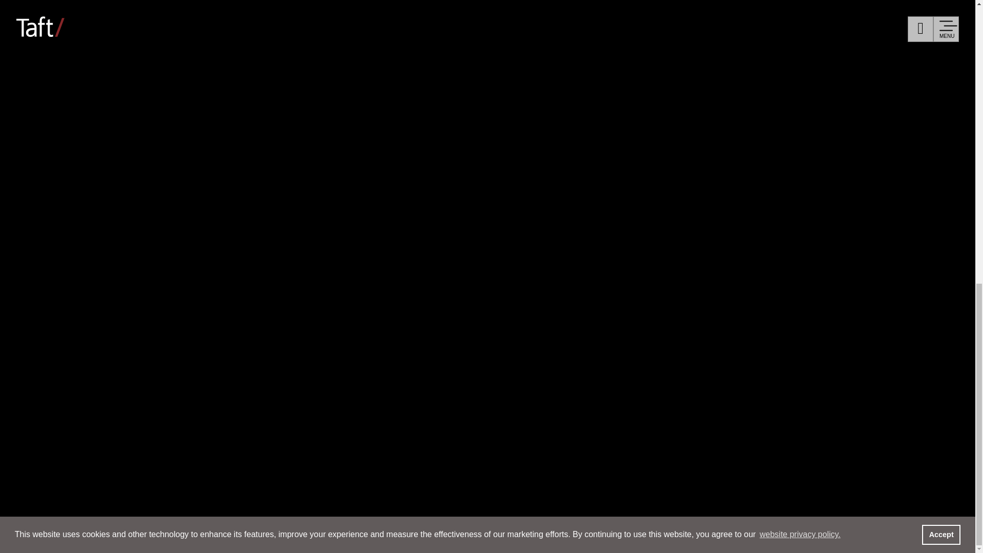 The image size is (983, 553). Describe the element at coordinates (509, 382) in the screenshot. I see `Affiliates` at that location.